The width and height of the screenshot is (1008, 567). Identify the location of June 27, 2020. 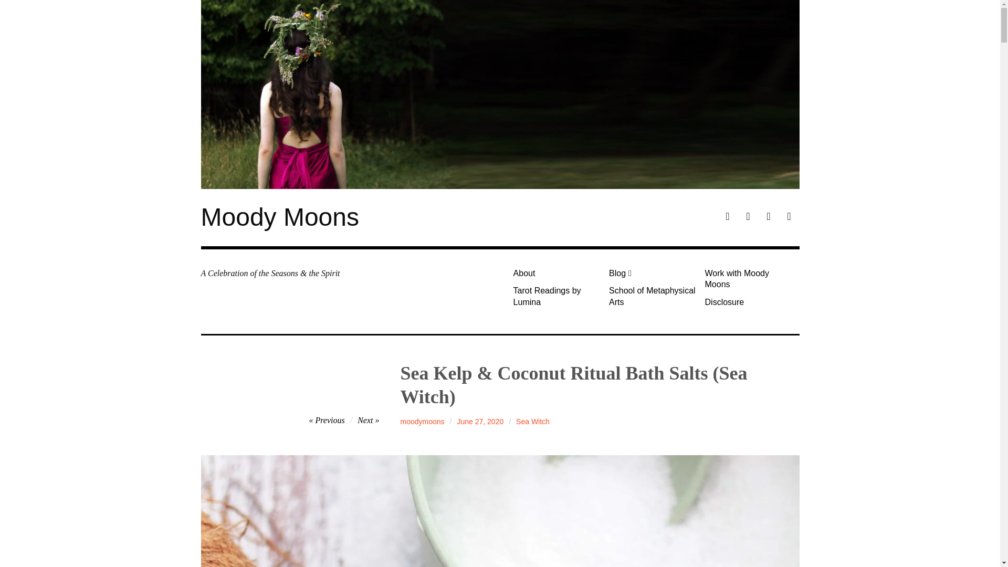
(480, 421).